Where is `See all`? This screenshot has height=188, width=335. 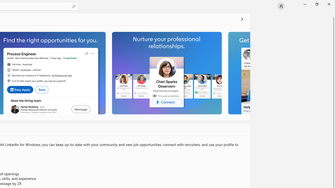
See all is located at coordinates (242, 19).